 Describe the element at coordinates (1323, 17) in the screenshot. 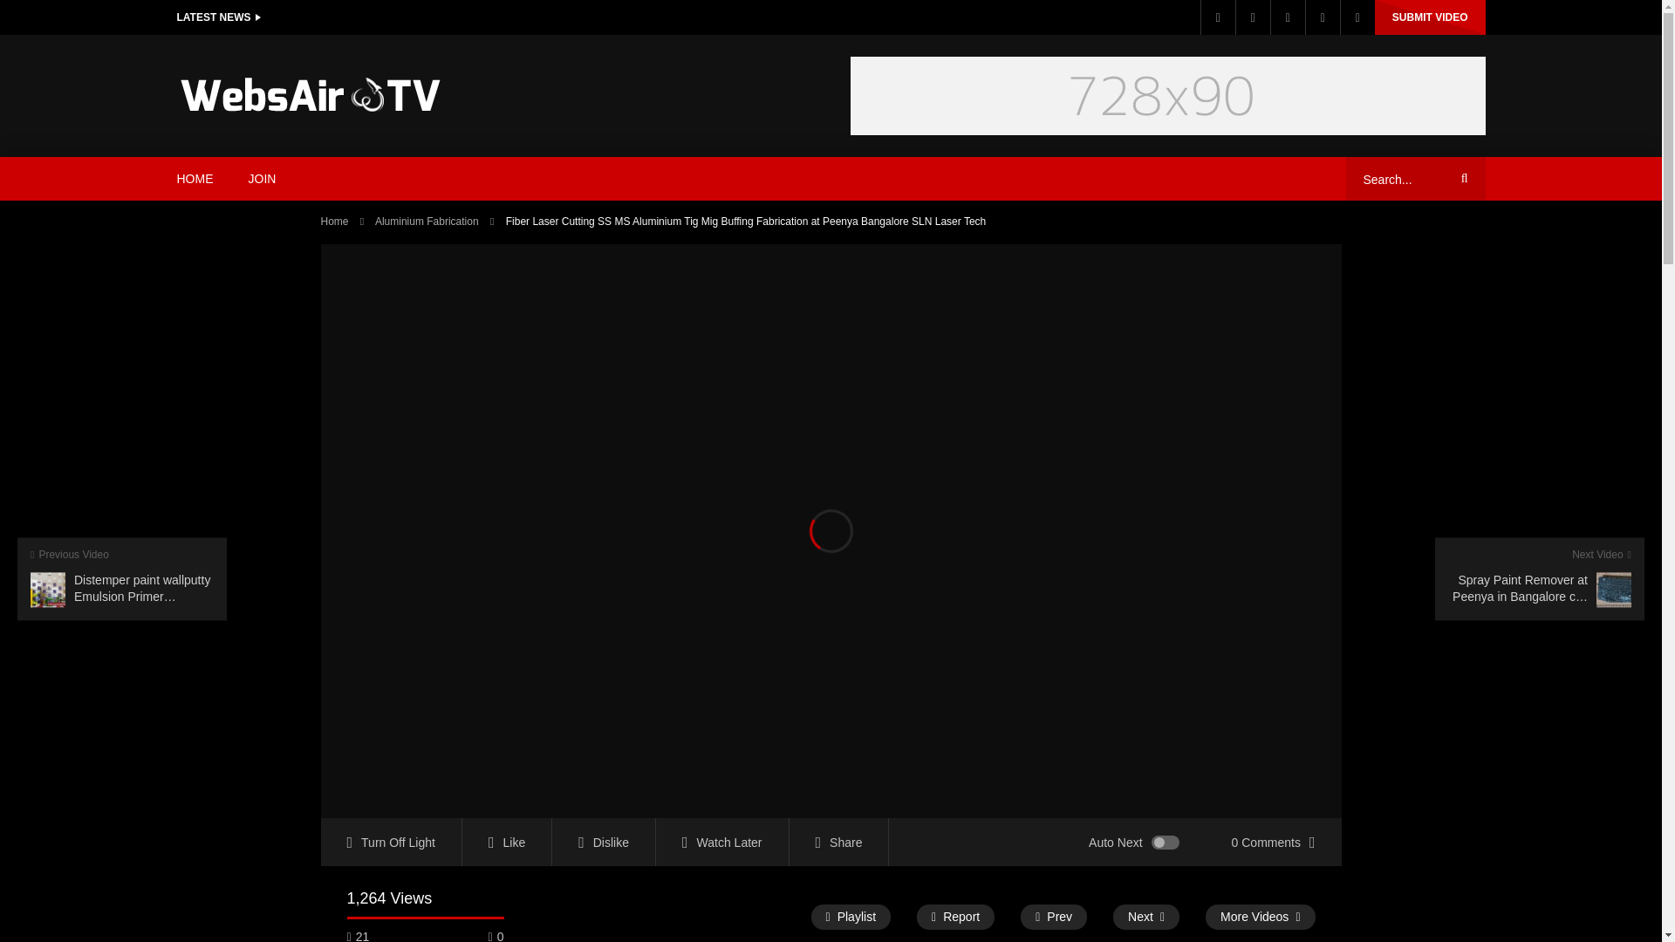

I see `Notifications` at that location.